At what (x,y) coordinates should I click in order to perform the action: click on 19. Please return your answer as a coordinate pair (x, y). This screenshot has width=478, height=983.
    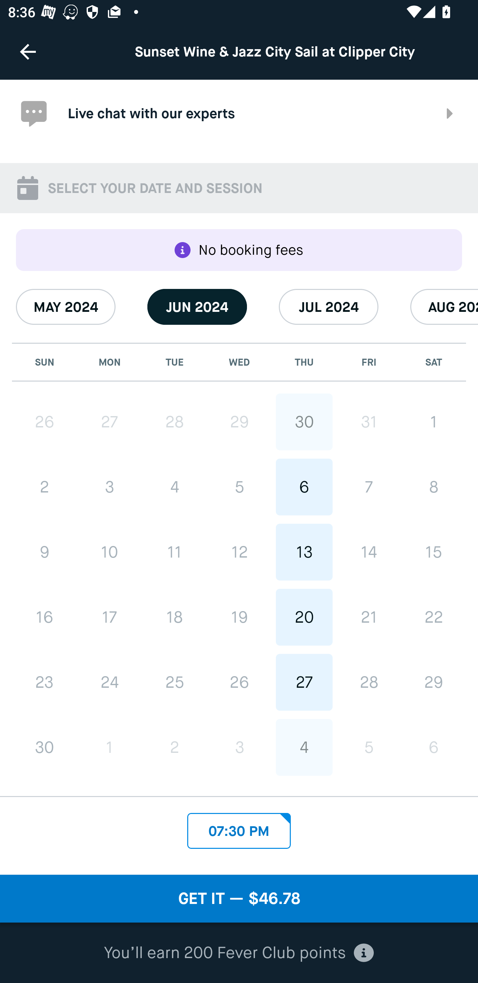
    Looking at the image, I should click on (239, 617).